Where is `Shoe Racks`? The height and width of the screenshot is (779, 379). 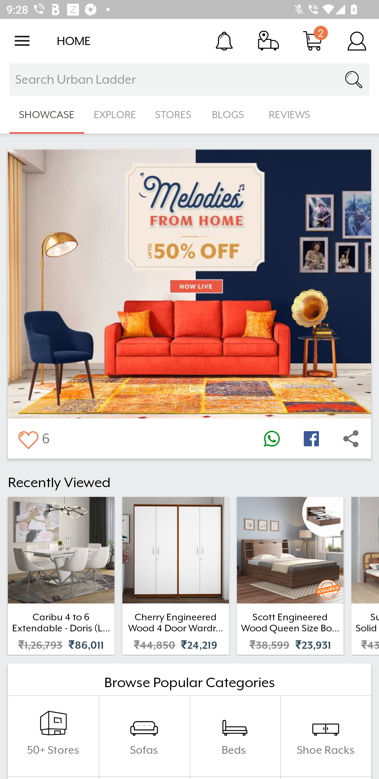
Shoe Racks is located at coordinates (326, 736).